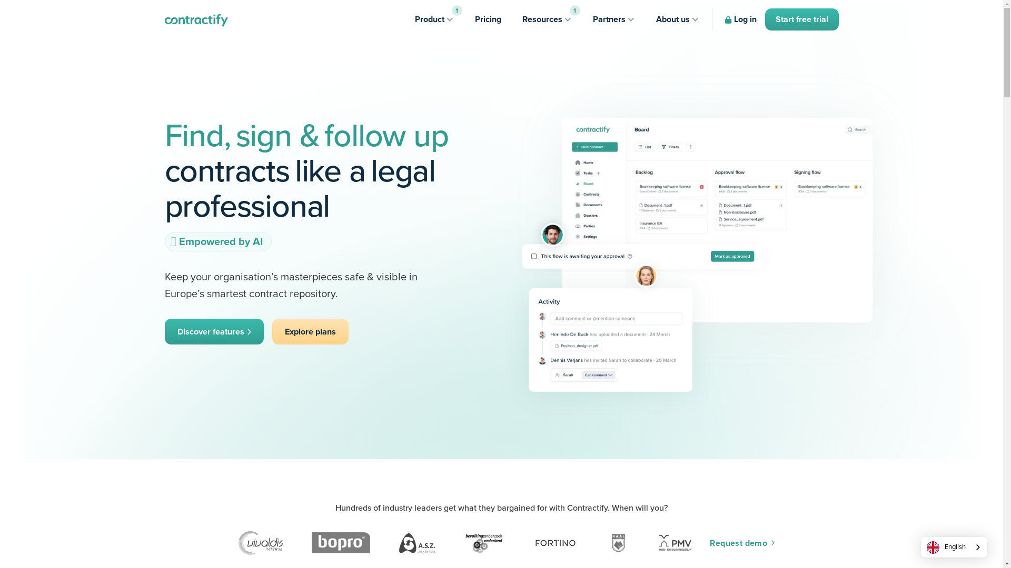  Describe the element at coordinates (311, 332) in the screenshot. I see `Explore plans` at that location.